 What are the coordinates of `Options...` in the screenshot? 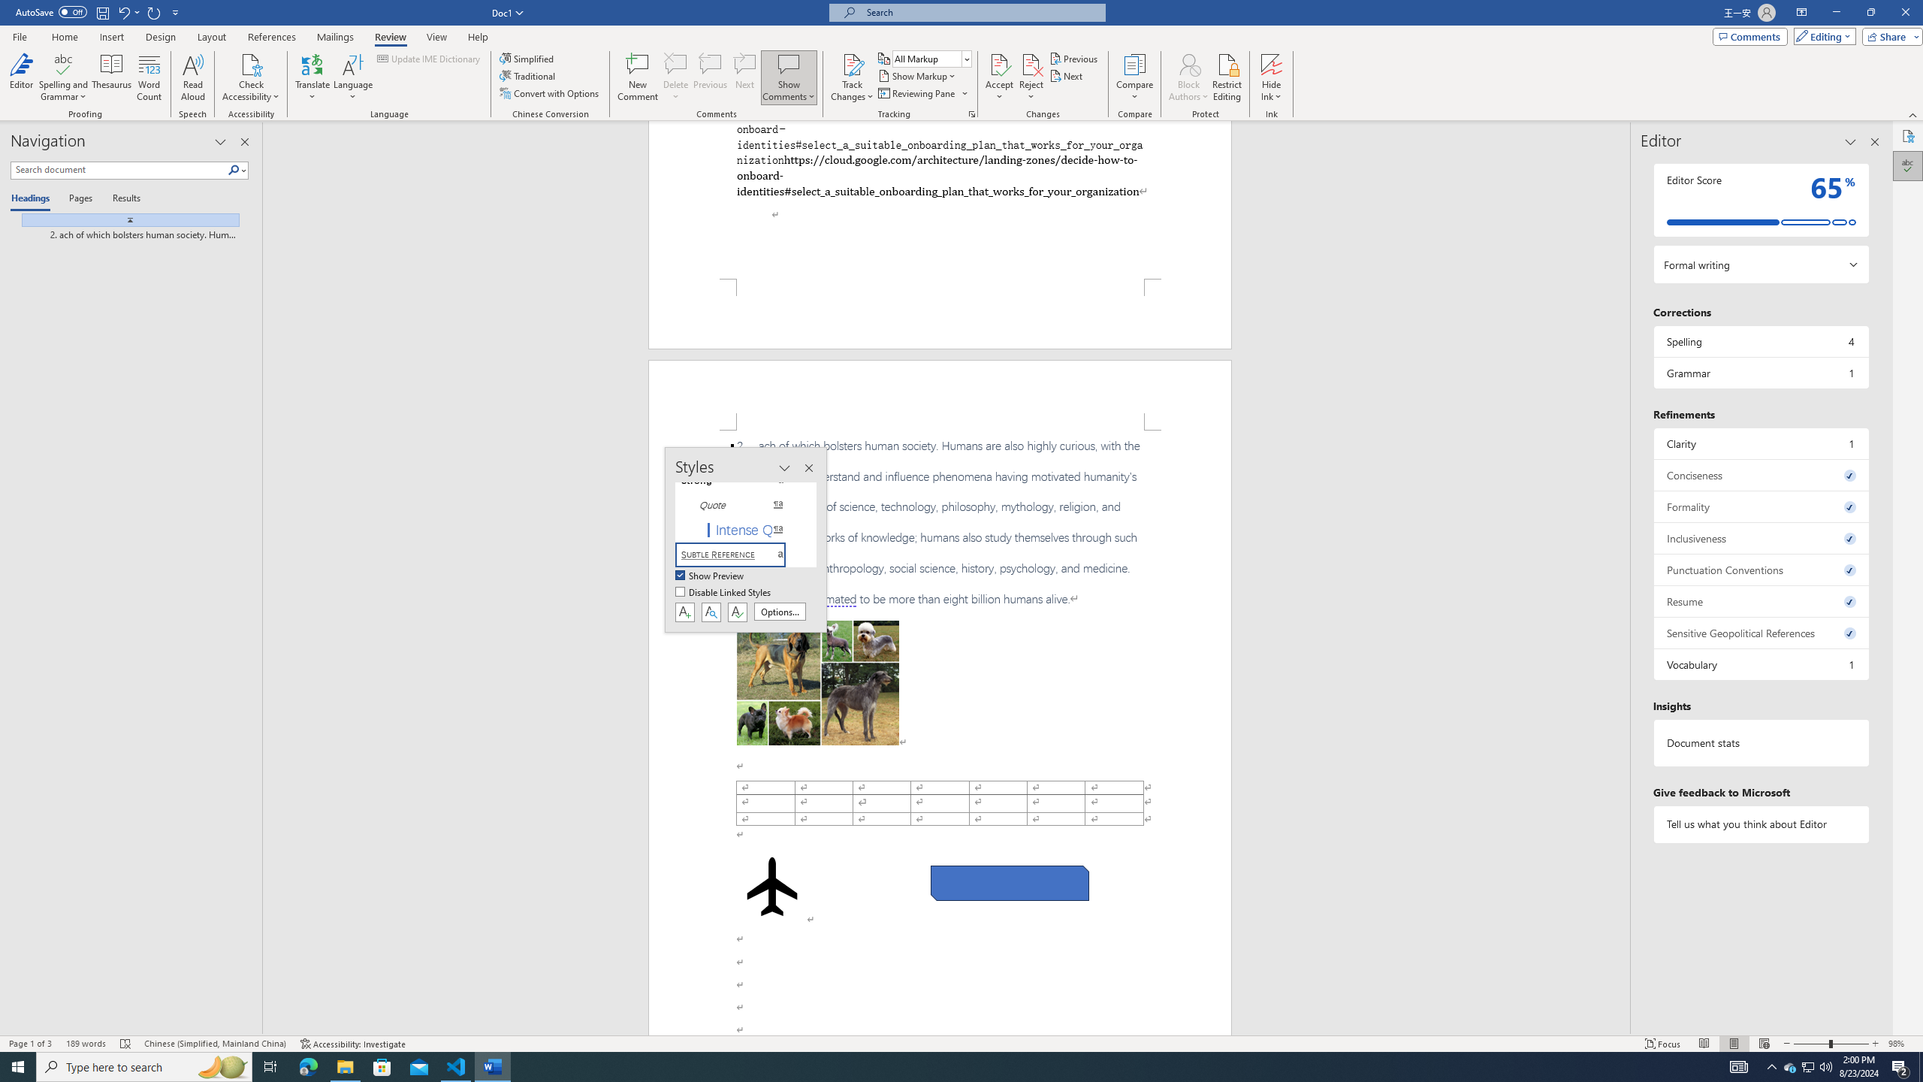 It's located at (780, 612).